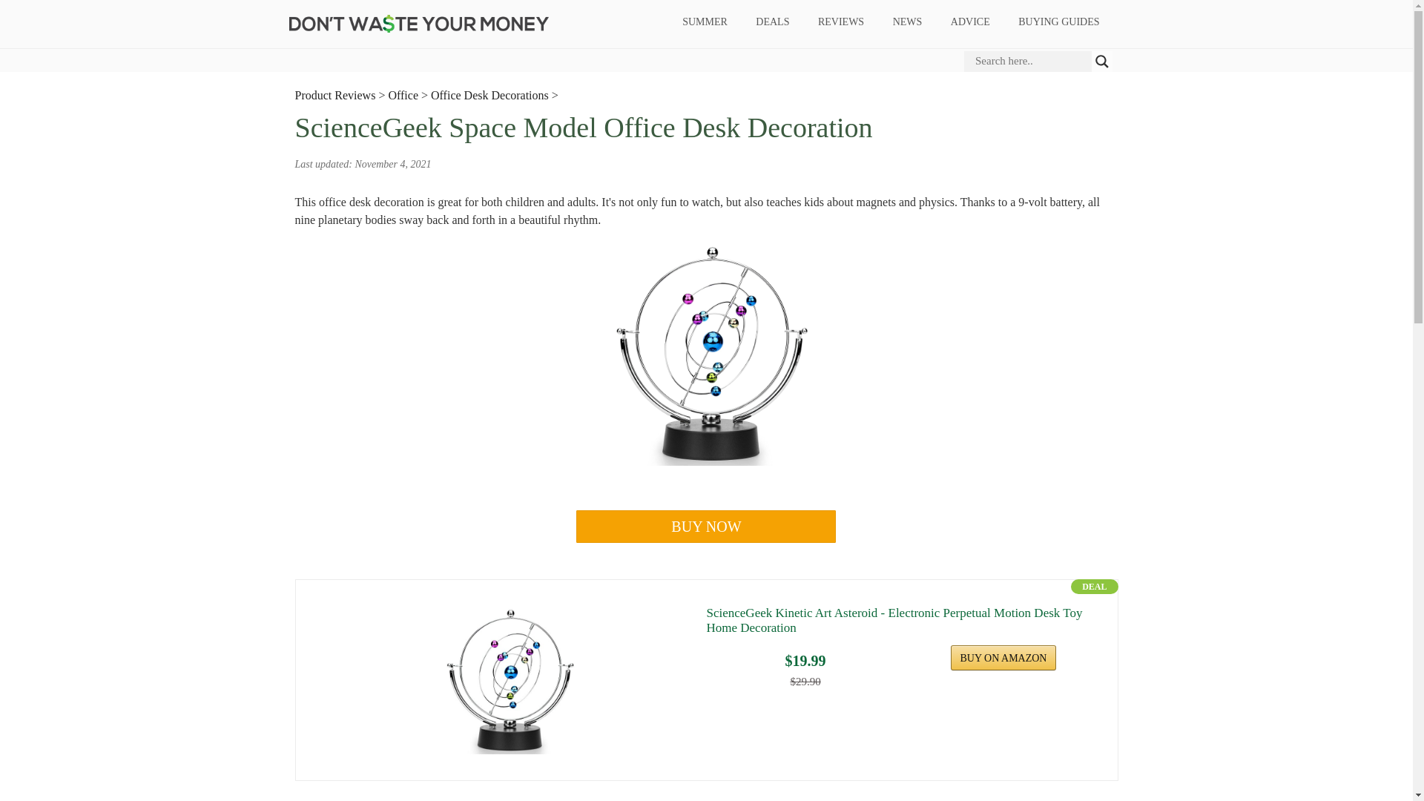 The image size is (1424, 801). I want to click on ADVICE, so click(969, 22).